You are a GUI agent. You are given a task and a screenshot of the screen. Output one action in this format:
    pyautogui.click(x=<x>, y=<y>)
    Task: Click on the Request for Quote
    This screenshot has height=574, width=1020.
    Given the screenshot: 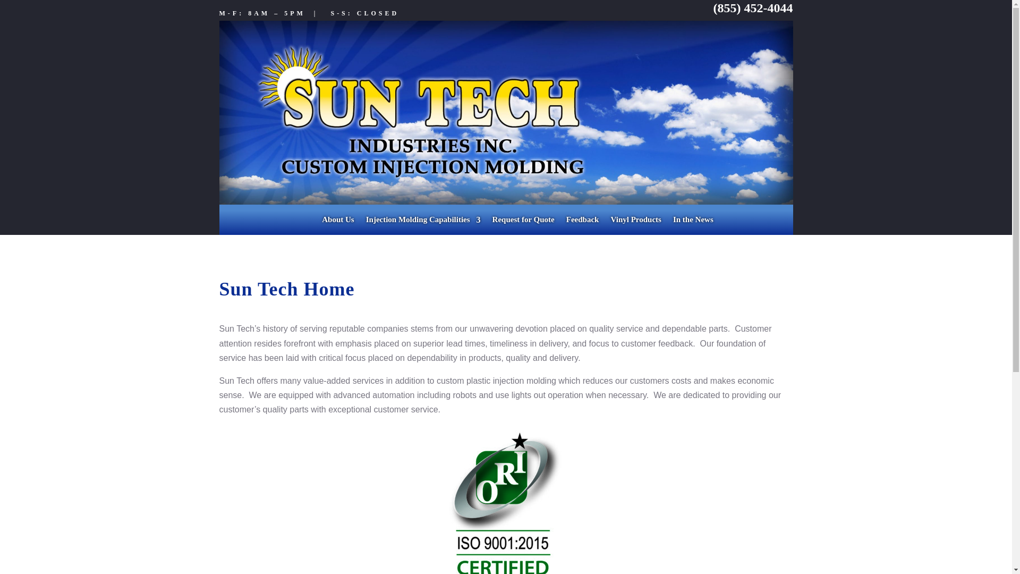 What is the action you would take?
    pyautogui.click(x=524, y=222)
    